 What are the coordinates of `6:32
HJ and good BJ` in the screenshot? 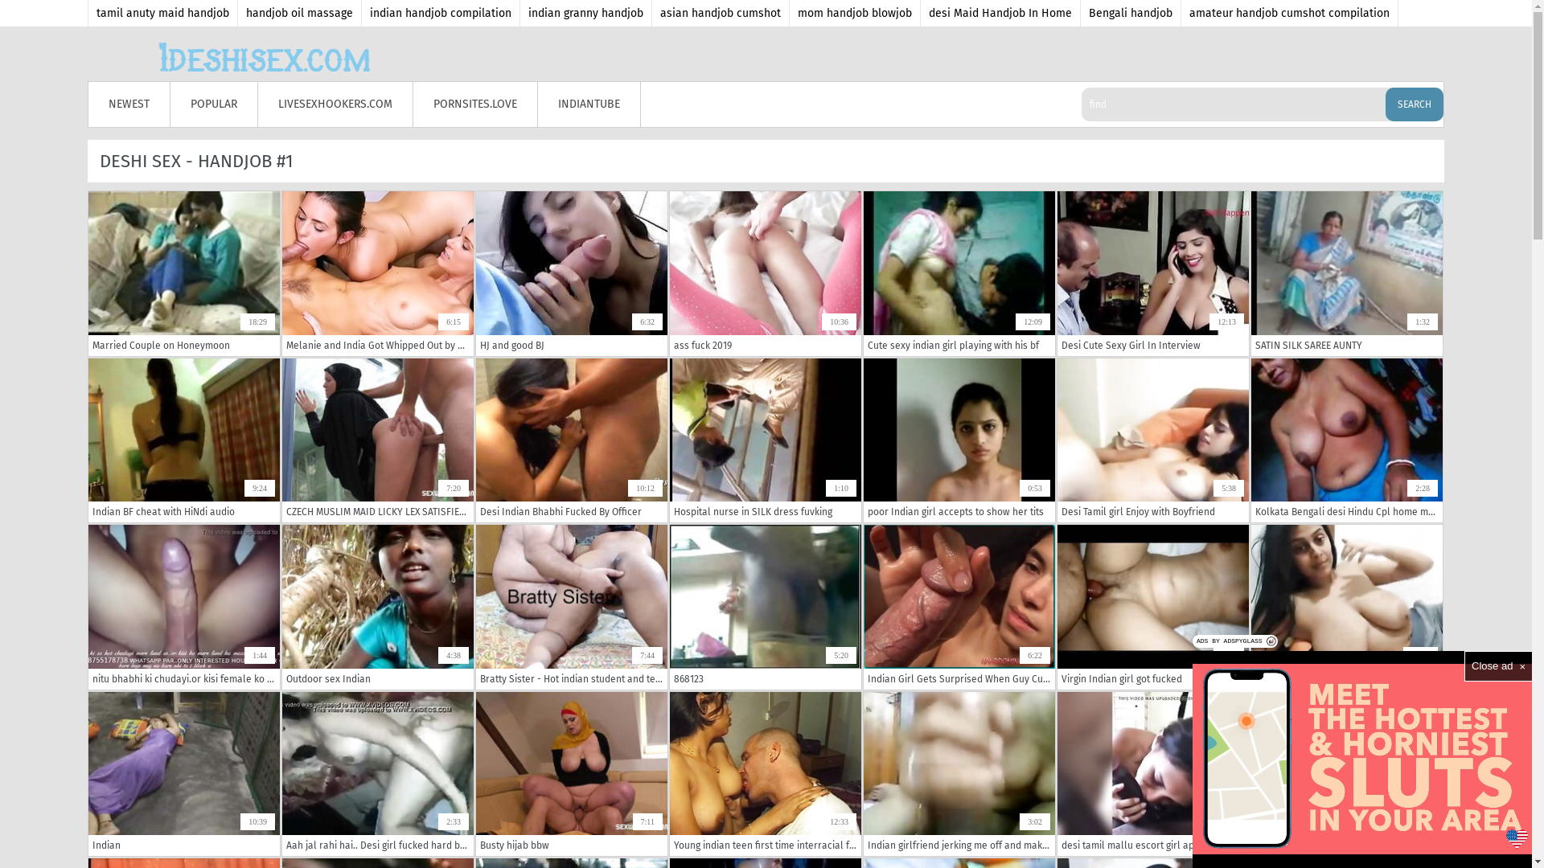 It's located at (572, 273).